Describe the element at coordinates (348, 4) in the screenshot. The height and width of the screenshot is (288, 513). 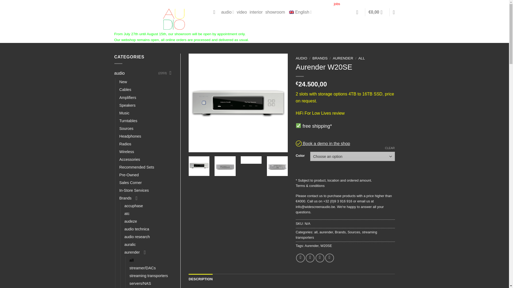
I see `terms` at that location.